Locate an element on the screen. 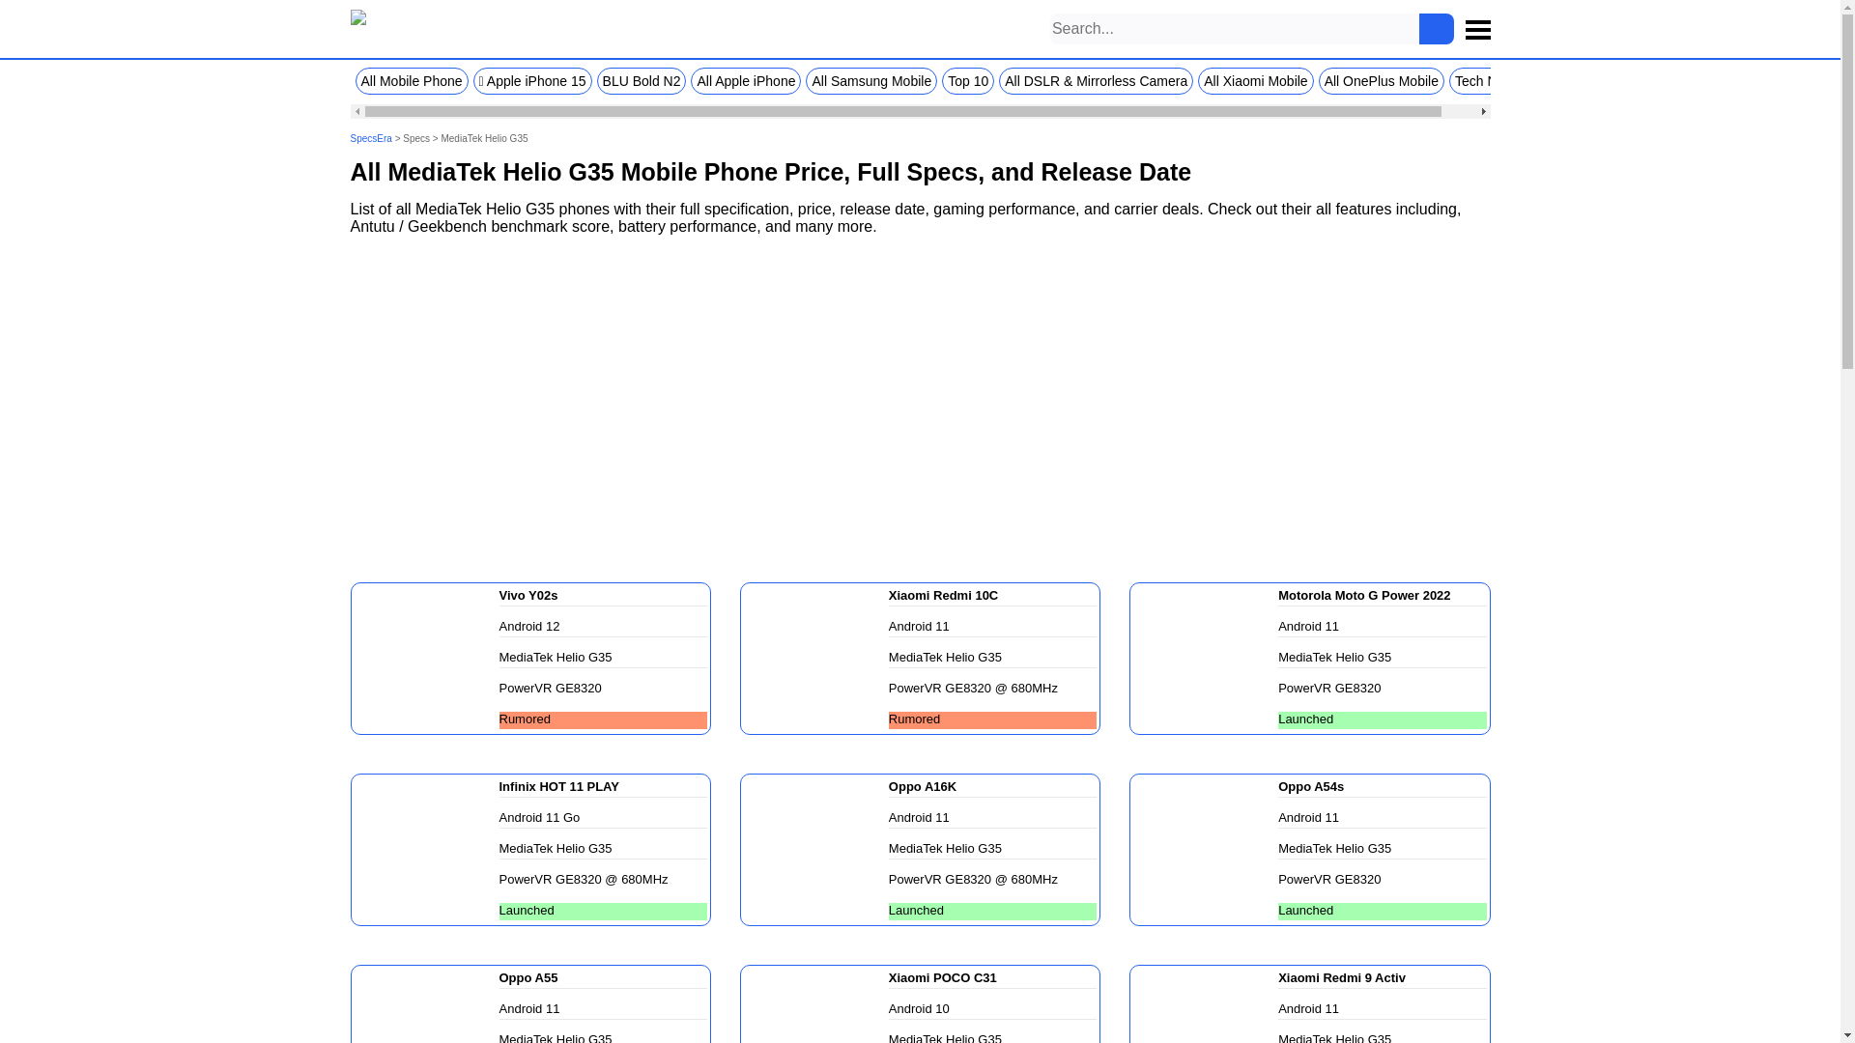 The image size is (1855, 1043). All Mobile Phone is located at coordinates (412, 81).